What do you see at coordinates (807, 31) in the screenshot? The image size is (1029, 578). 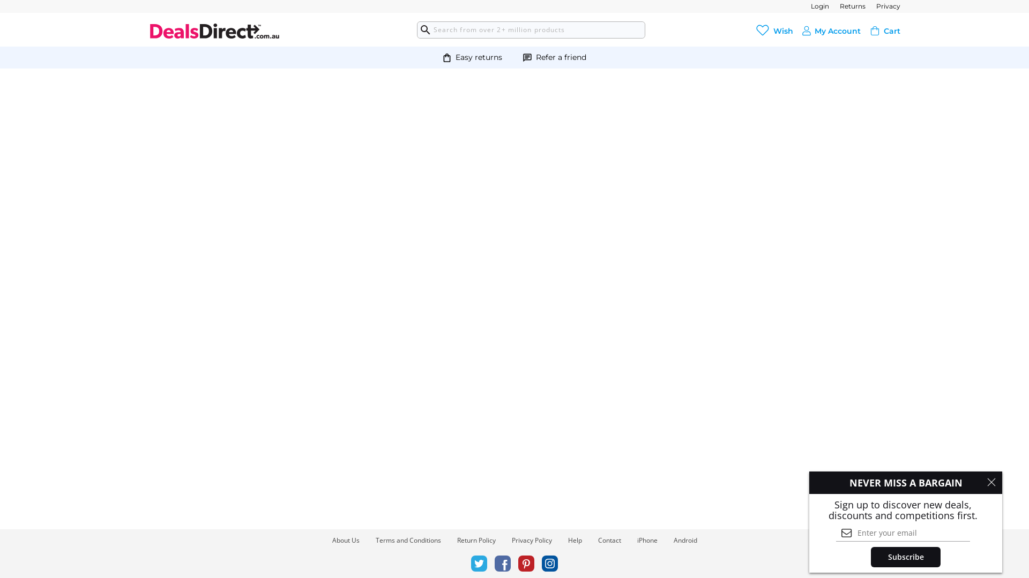 I see ` ` at bounding box center [807, 31].